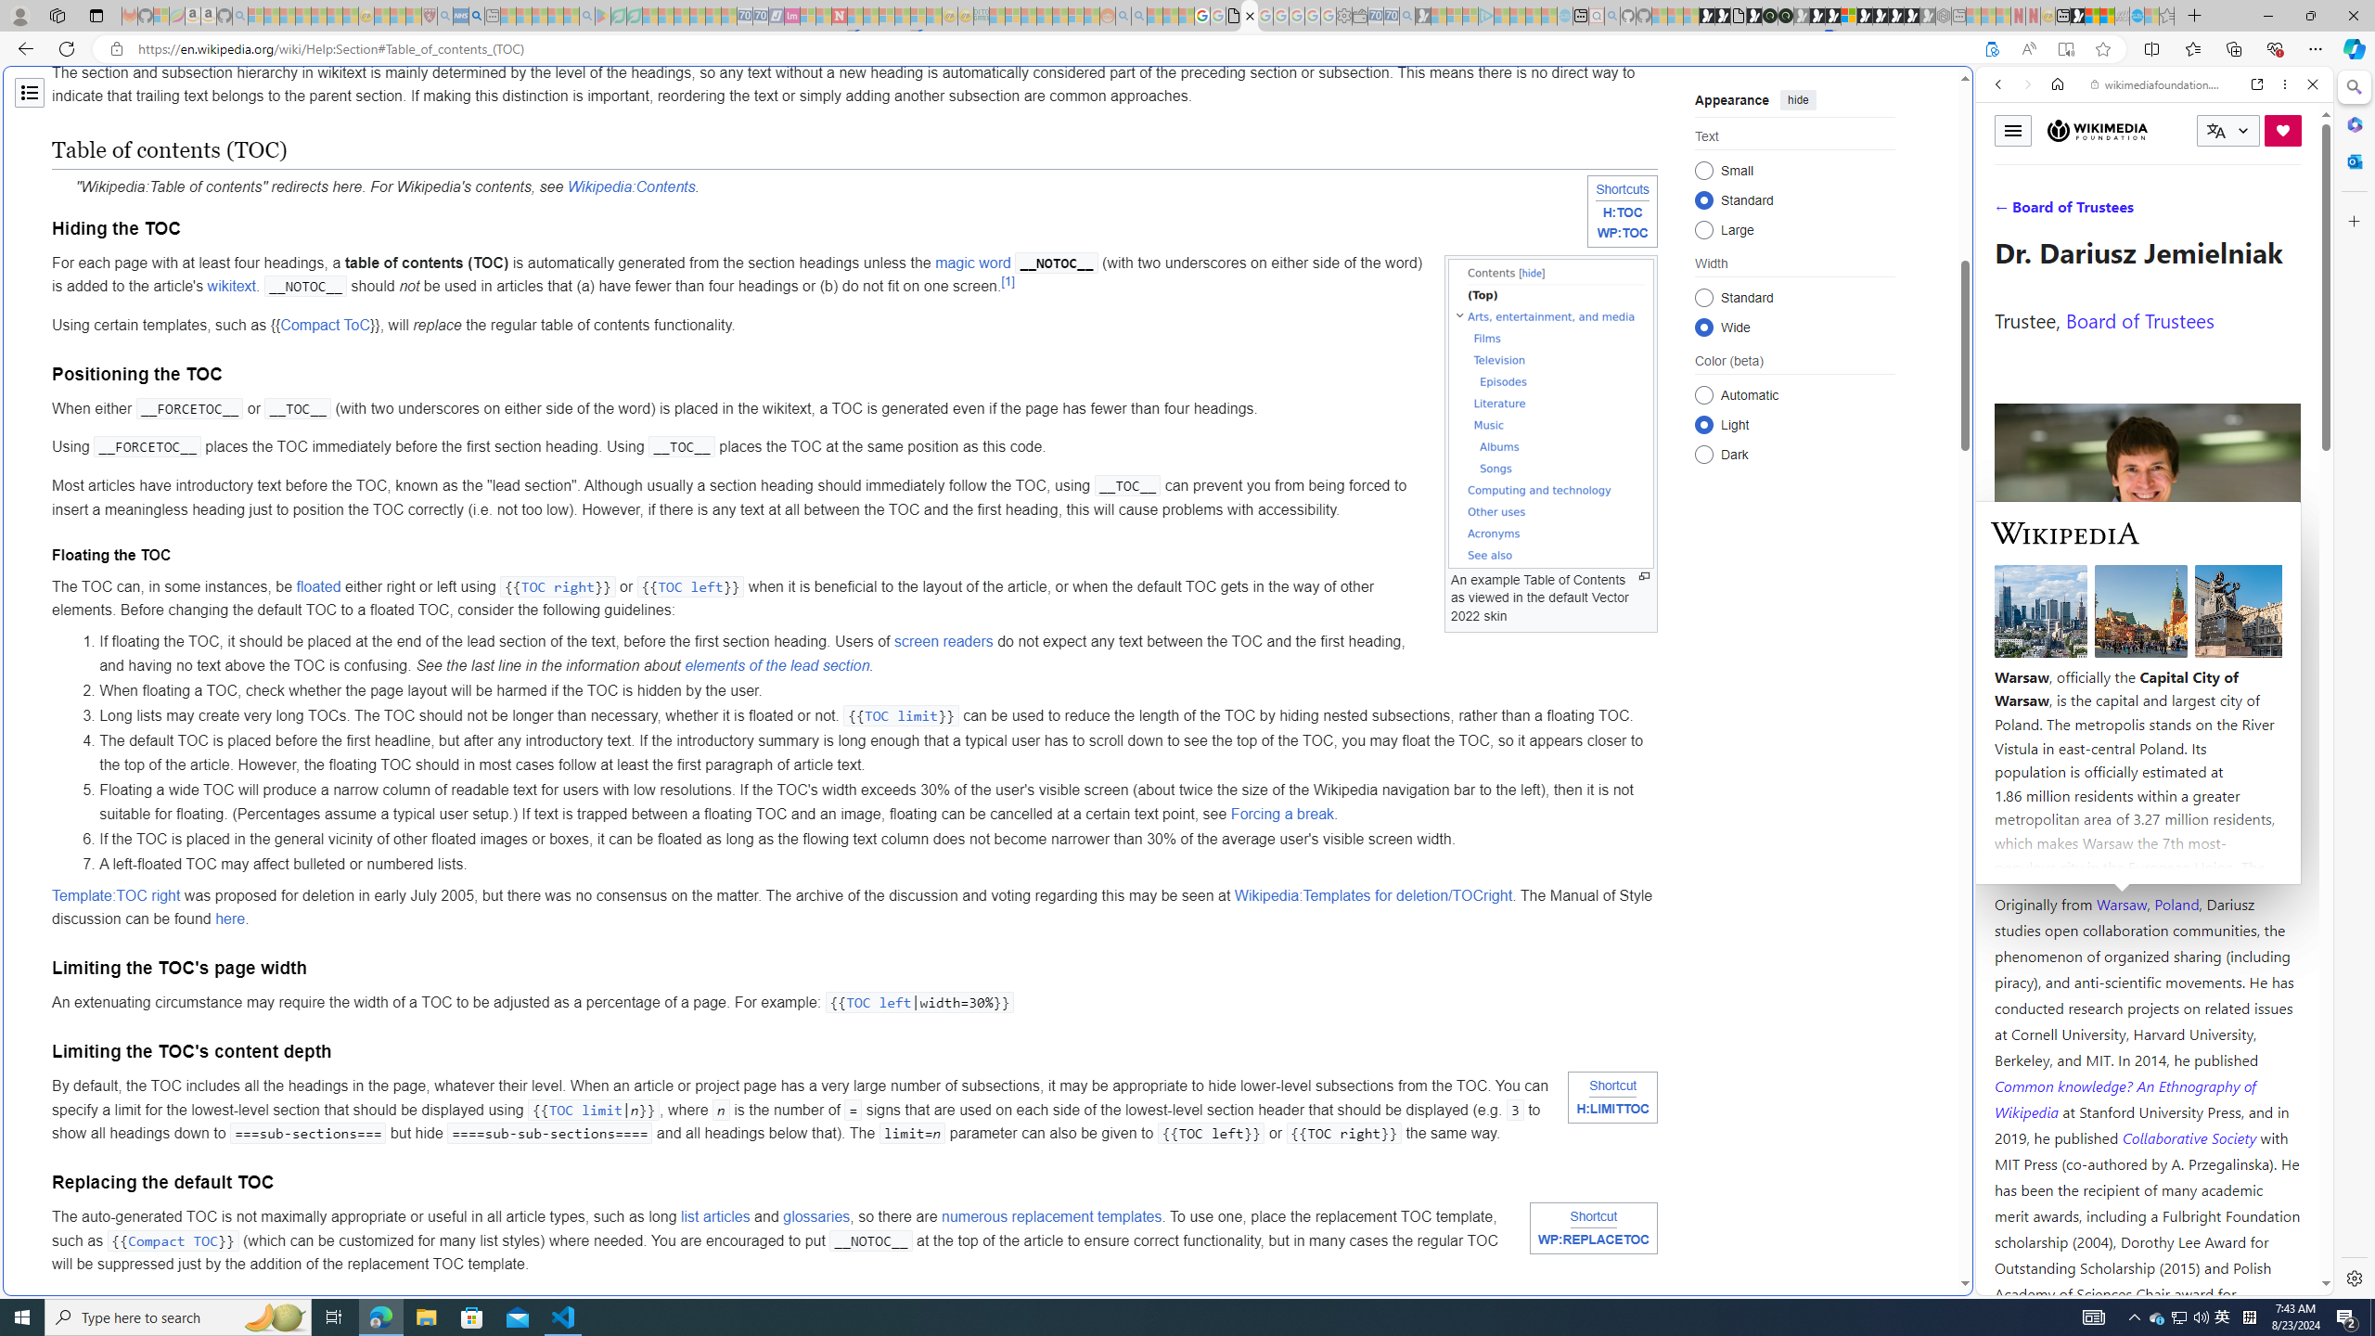 This screenshot has height=1336, width=2375. I want to click on numerous replacement templates, so click(1050, 1217).